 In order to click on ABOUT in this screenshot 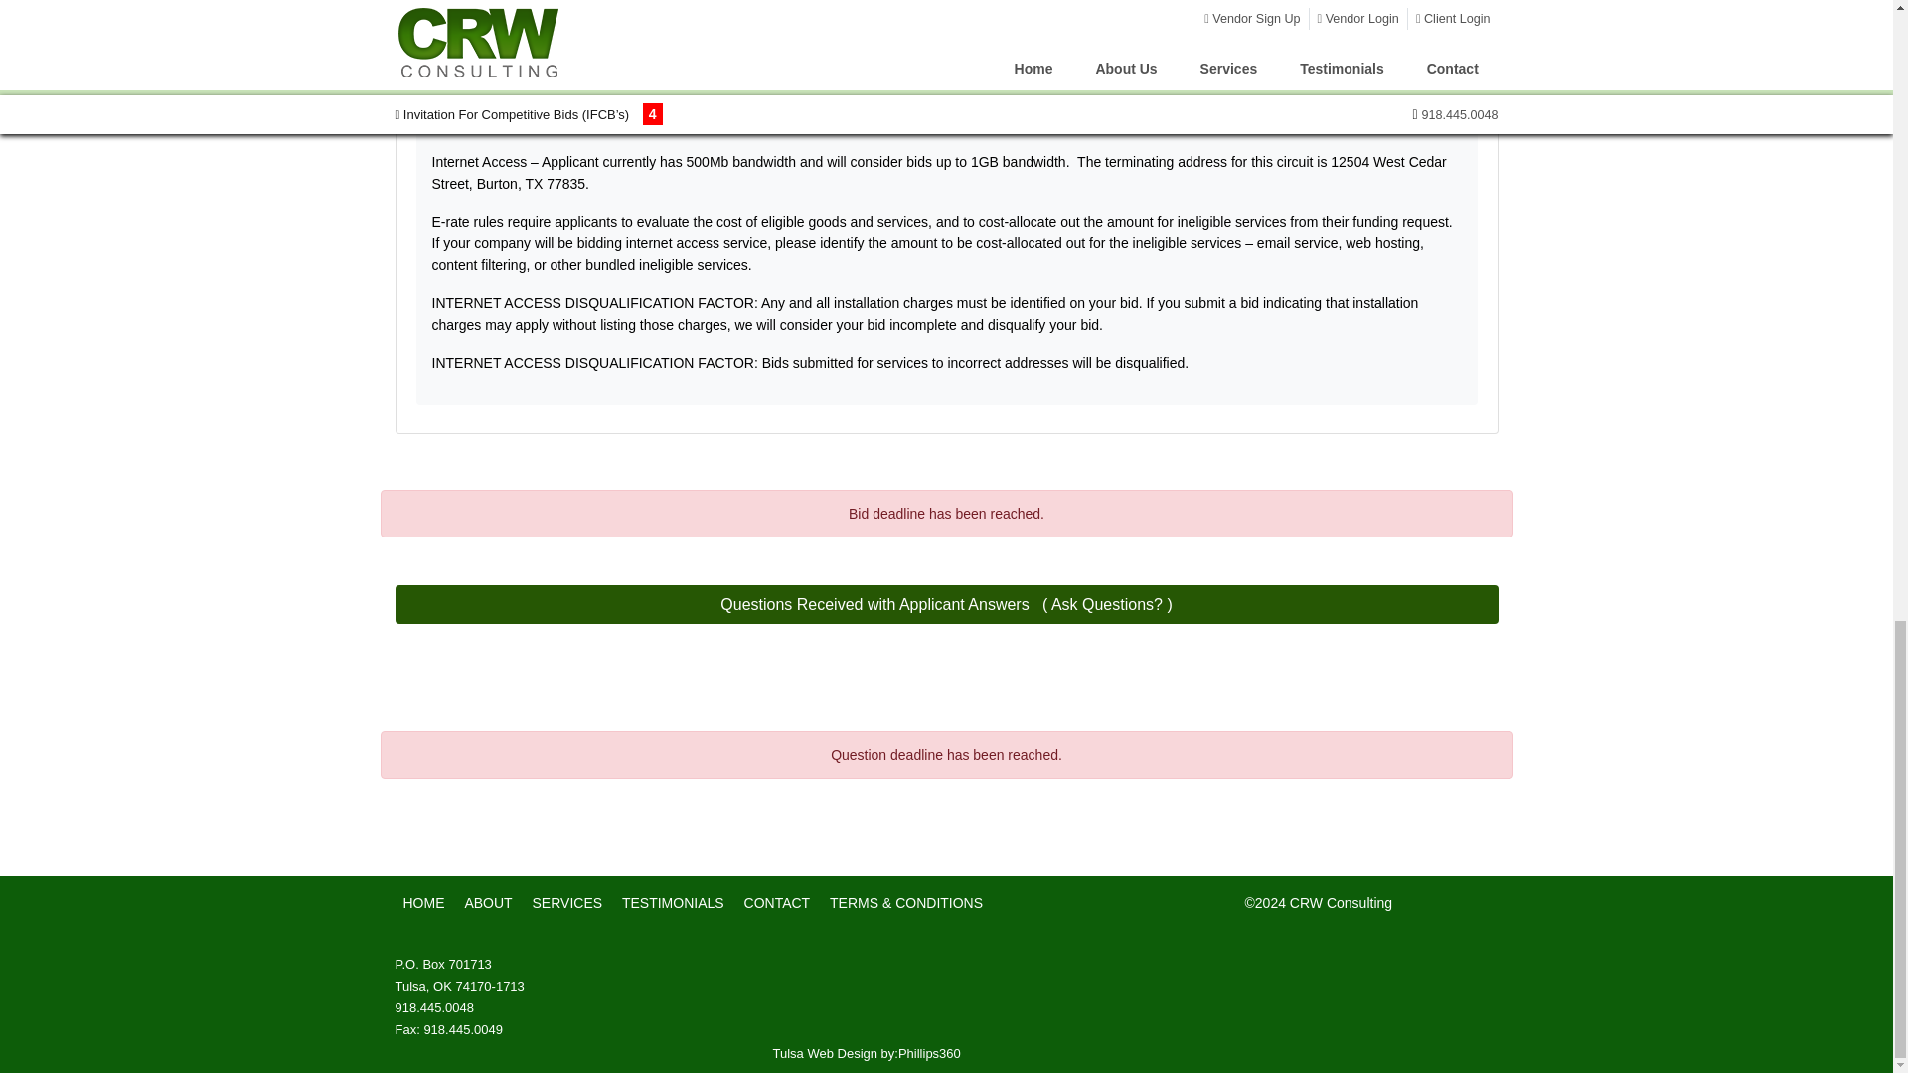, I will do `click(487, 902)`.